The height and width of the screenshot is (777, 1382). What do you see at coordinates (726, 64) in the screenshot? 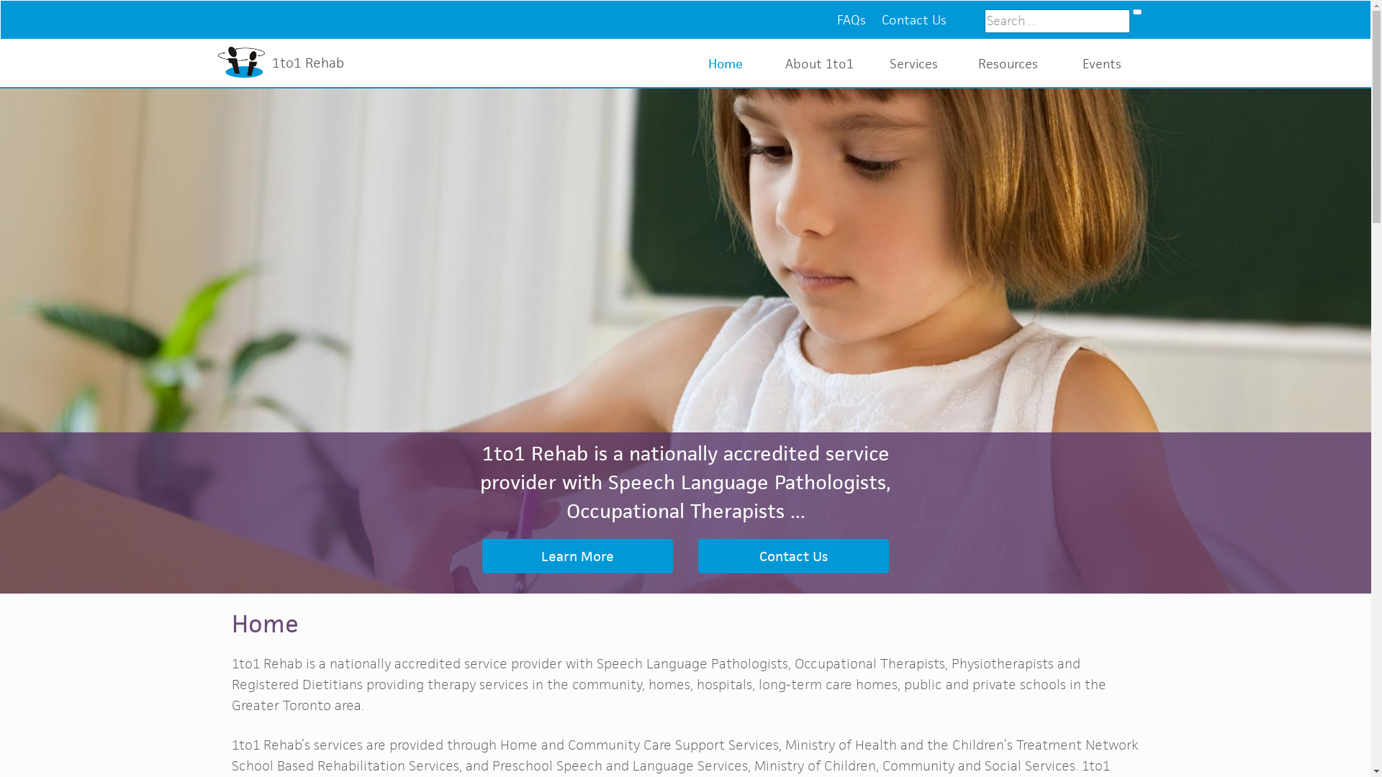
I see `Home` at bounding box center [726, 64].